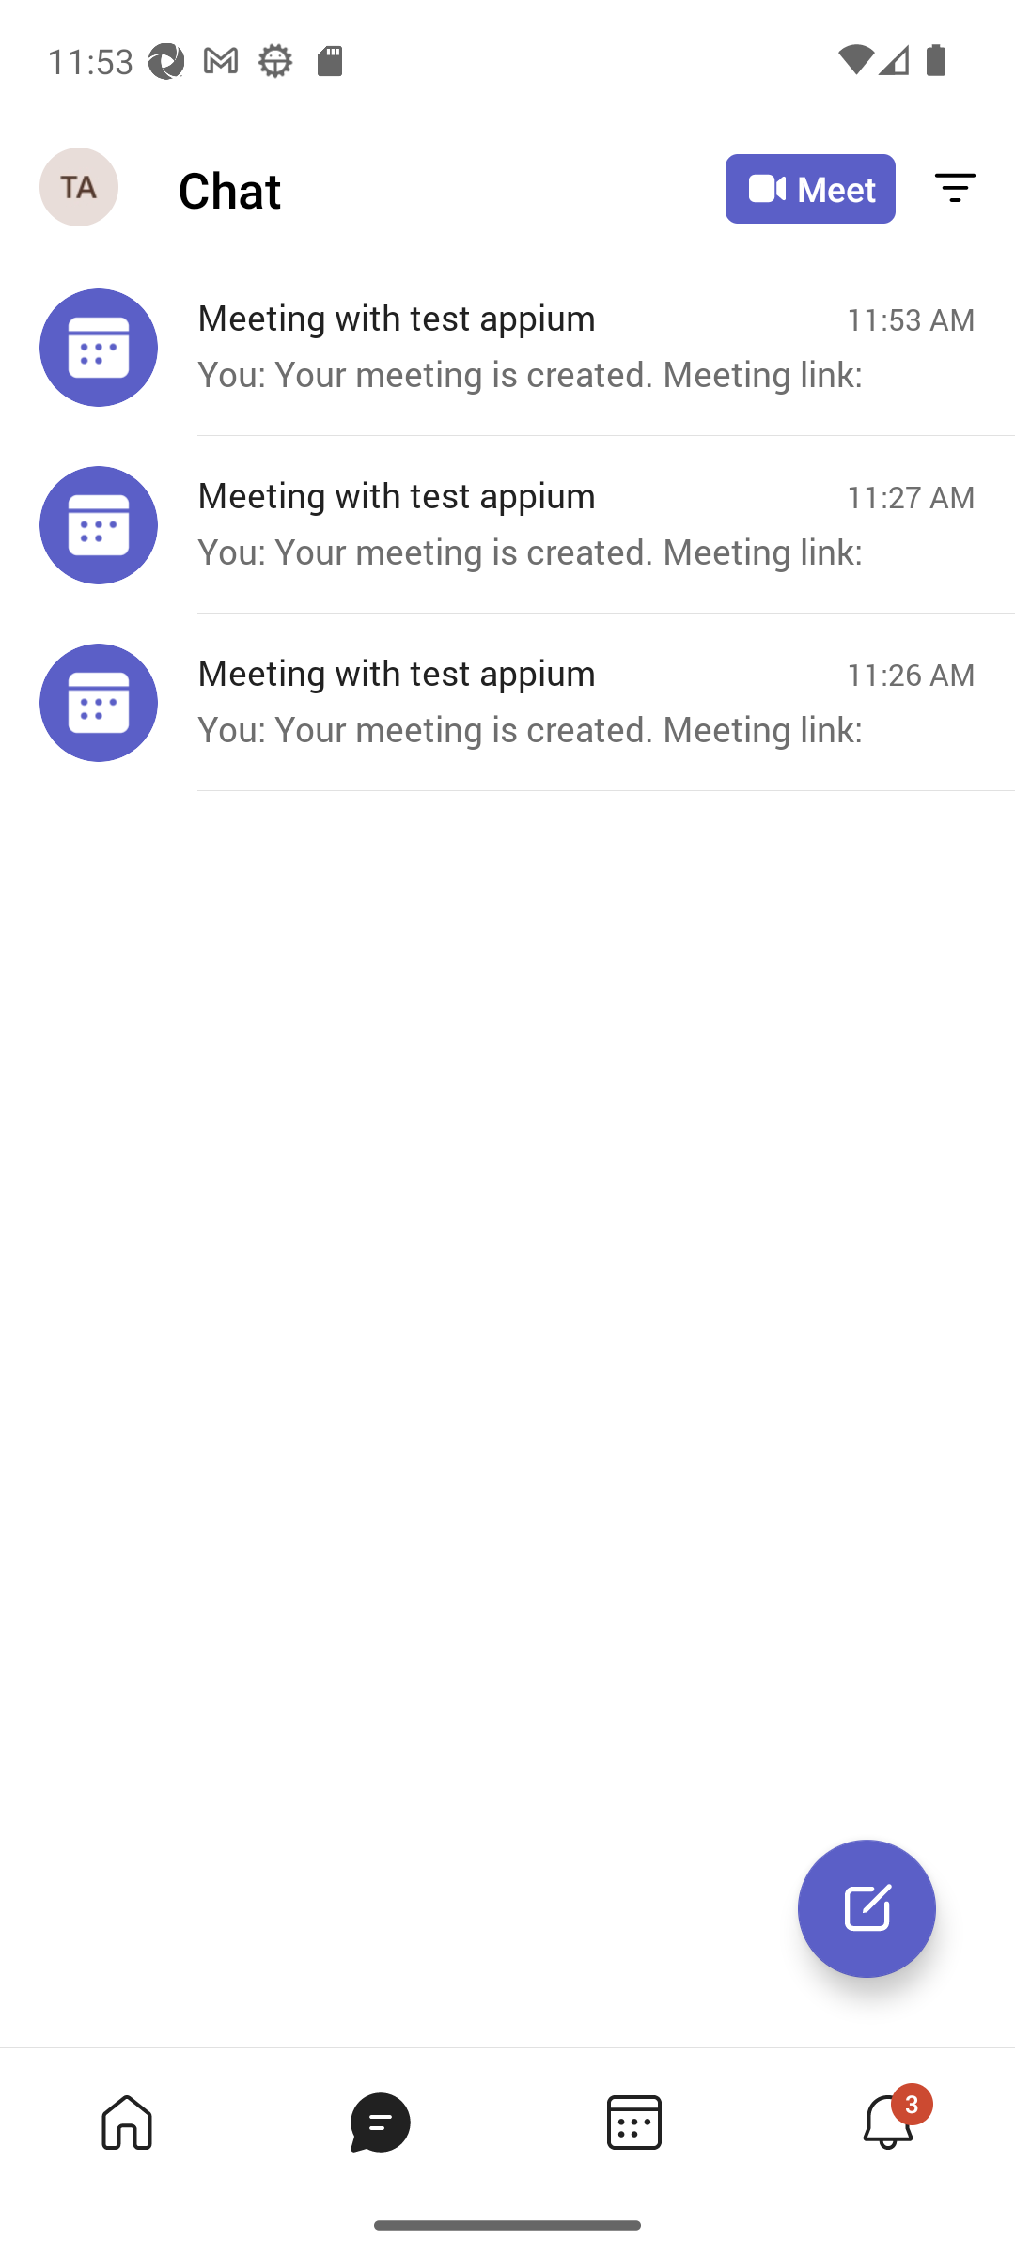 The height and width of the screenshot is (2255, 1015). I want to click on Navigation, so click(81, 188).